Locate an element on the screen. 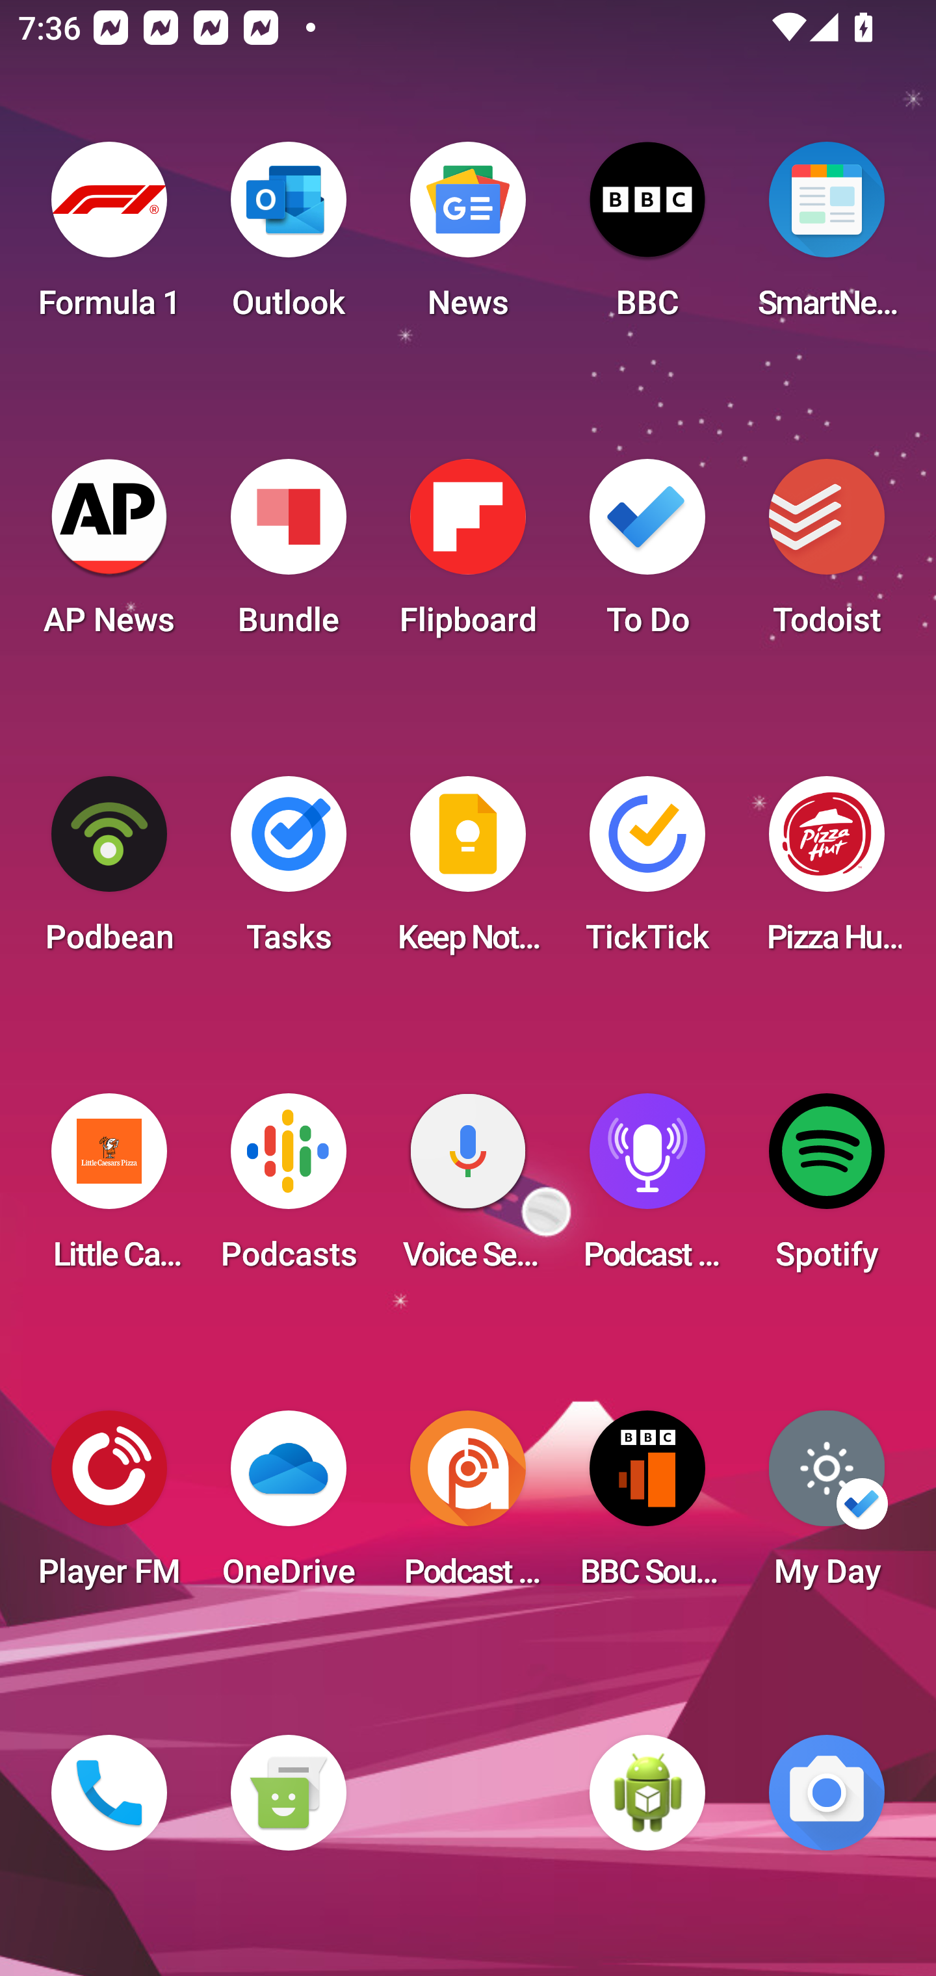 The height and width of the screenshot is (1976, 936). BBC Sounds is located at coordinates (647, 1507).